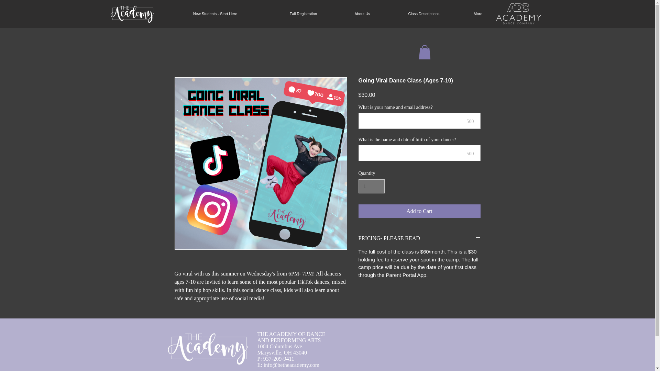 This screenshot has height=371, width=660. I want to click on Add to Cart, so click(419, 211).